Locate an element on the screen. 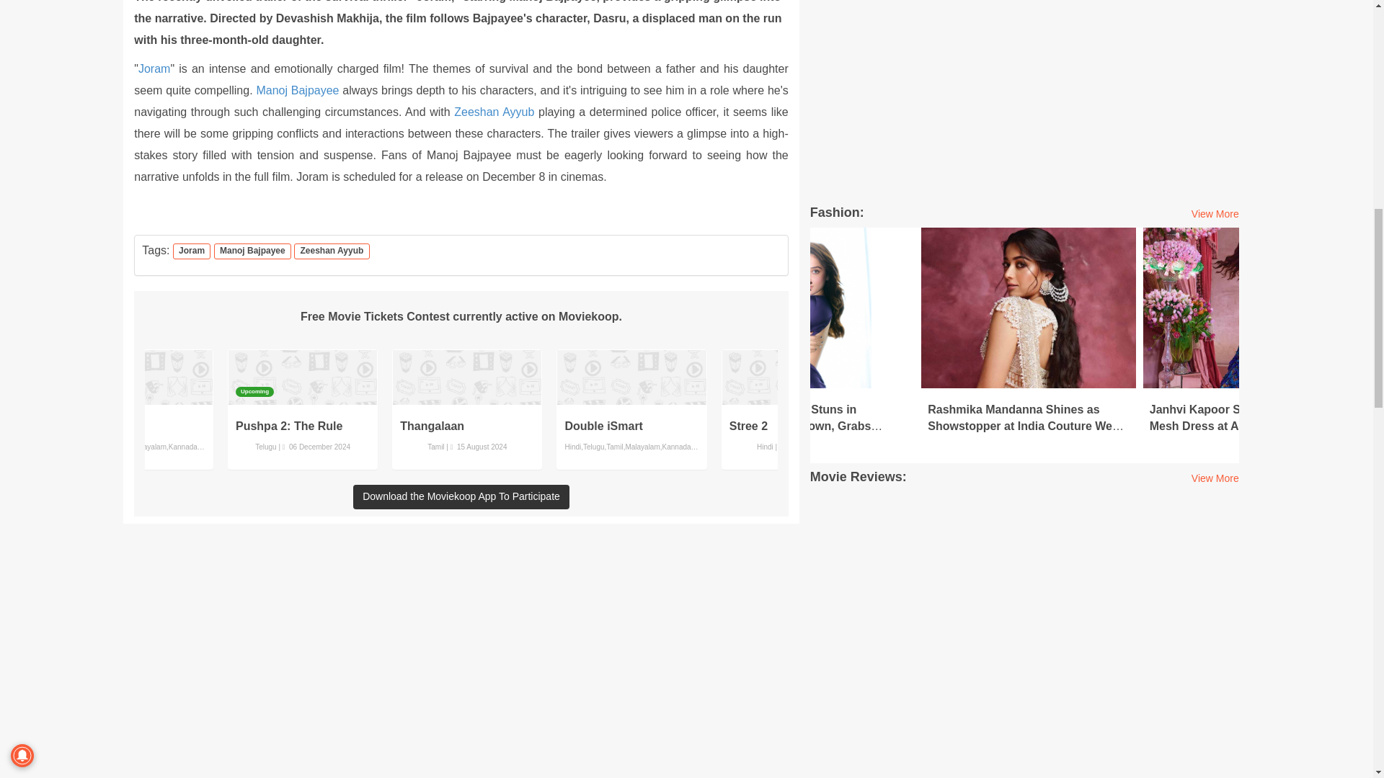  Manoj Bajpayee is located at coordinates (297, 89).